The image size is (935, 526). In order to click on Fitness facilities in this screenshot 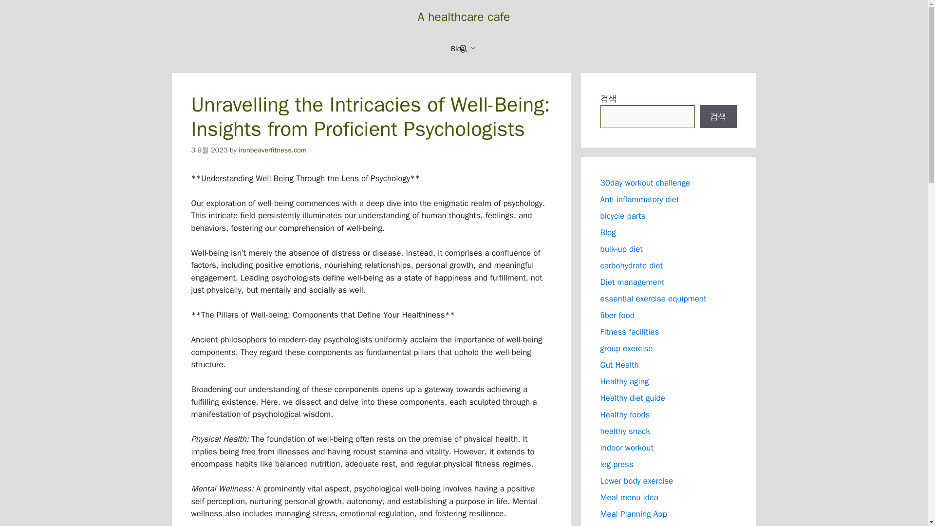, I will do `click(629, 332)`.